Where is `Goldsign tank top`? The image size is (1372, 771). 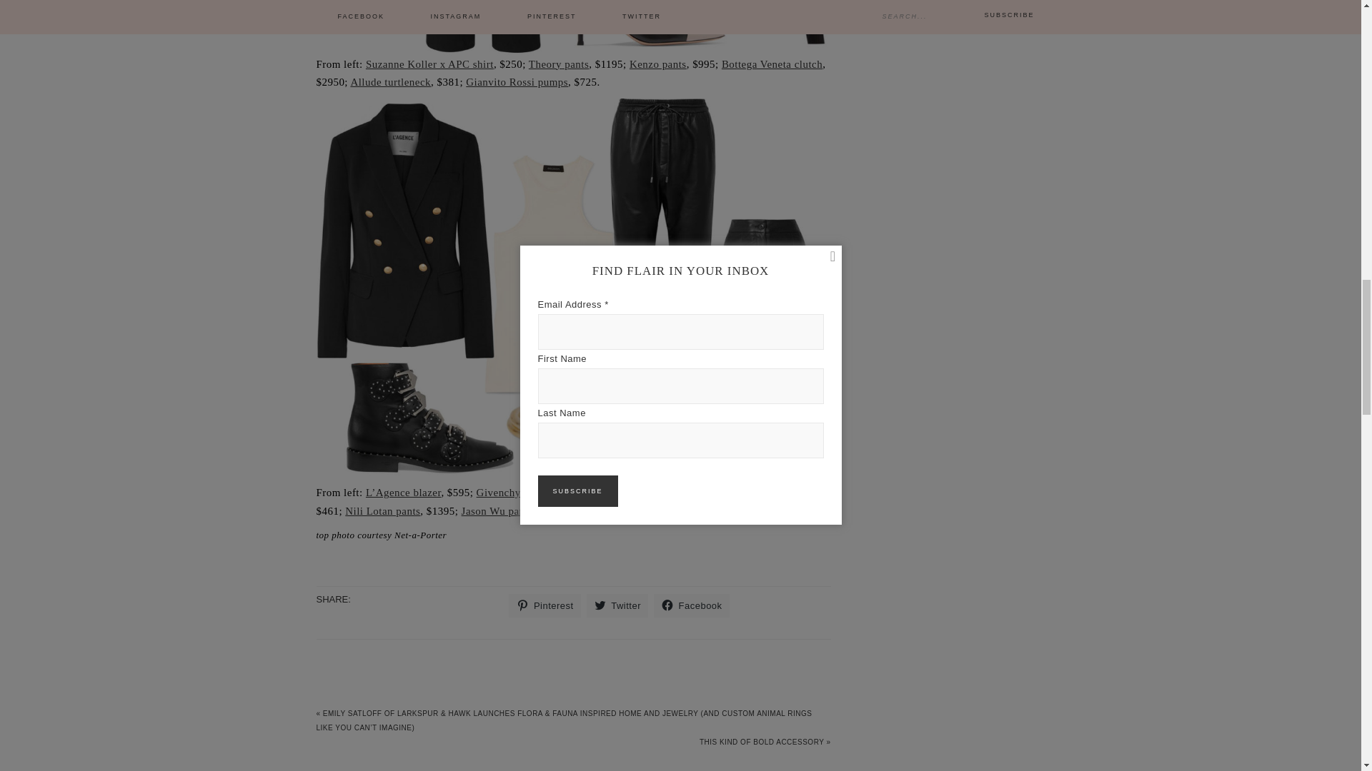 Goldsign tank top is located at coordinates (630, 492).